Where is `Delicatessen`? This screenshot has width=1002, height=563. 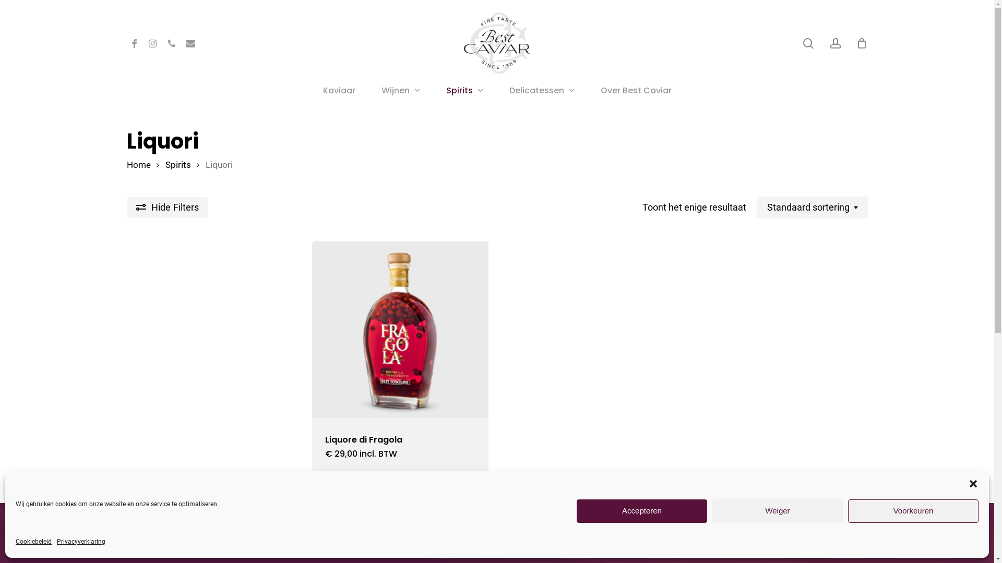 Delicatessen is located at coordinates (542, 91).